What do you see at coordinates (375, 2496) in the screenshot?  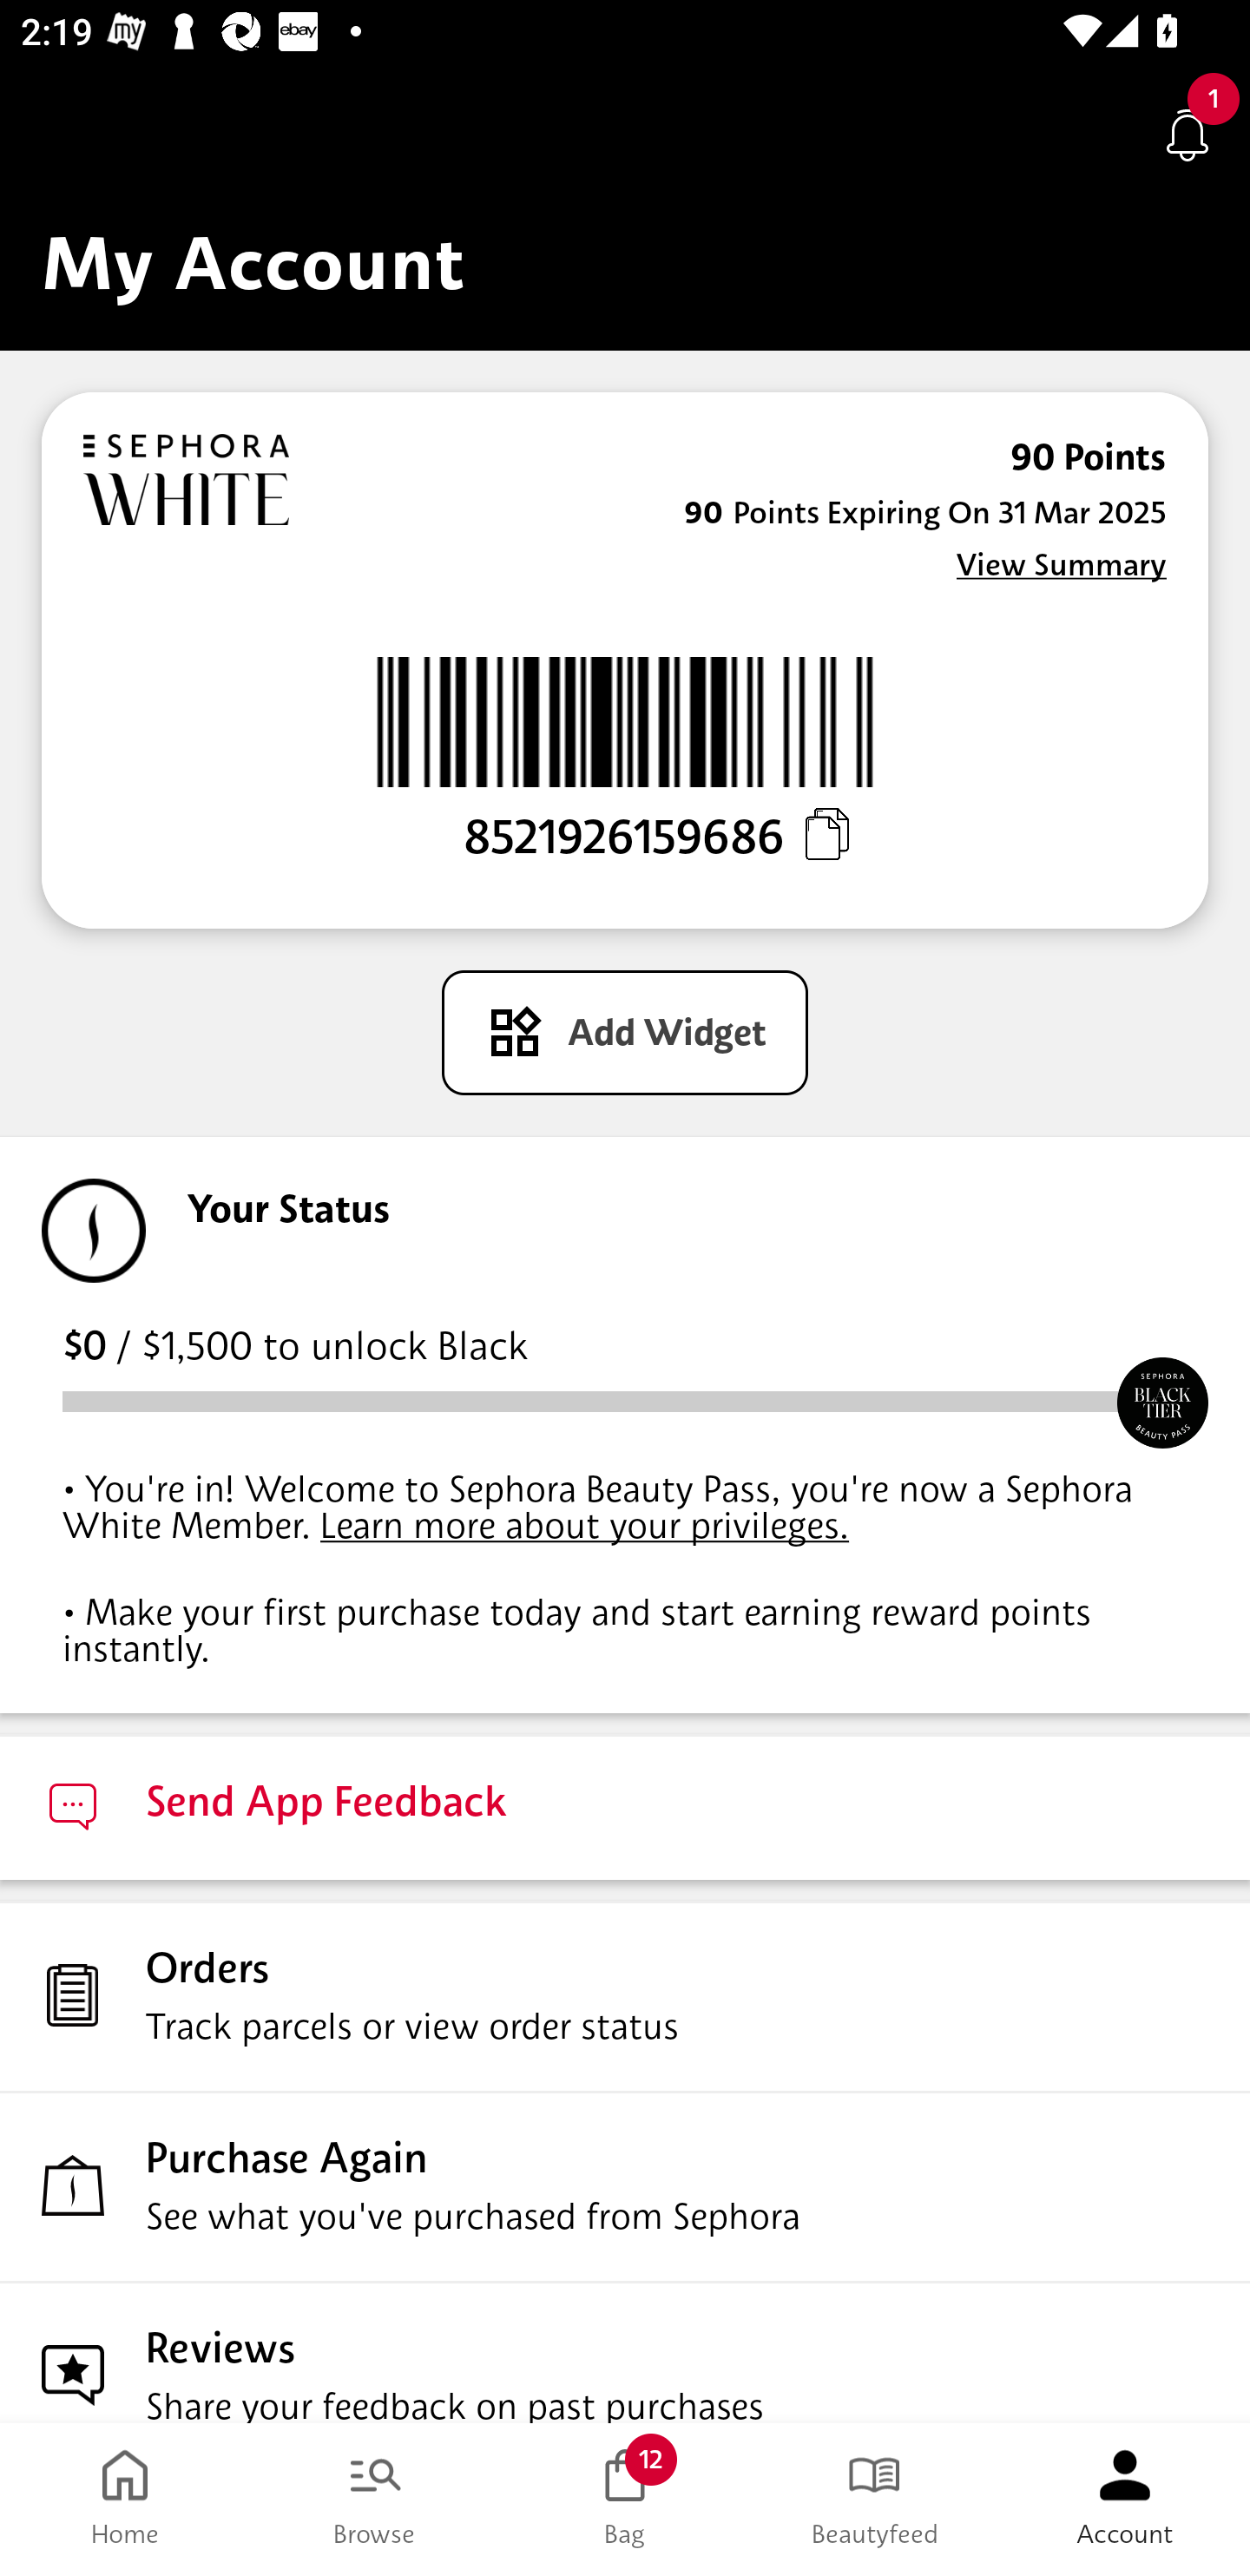 I see `Browse` at bounding box center [375, 2496].